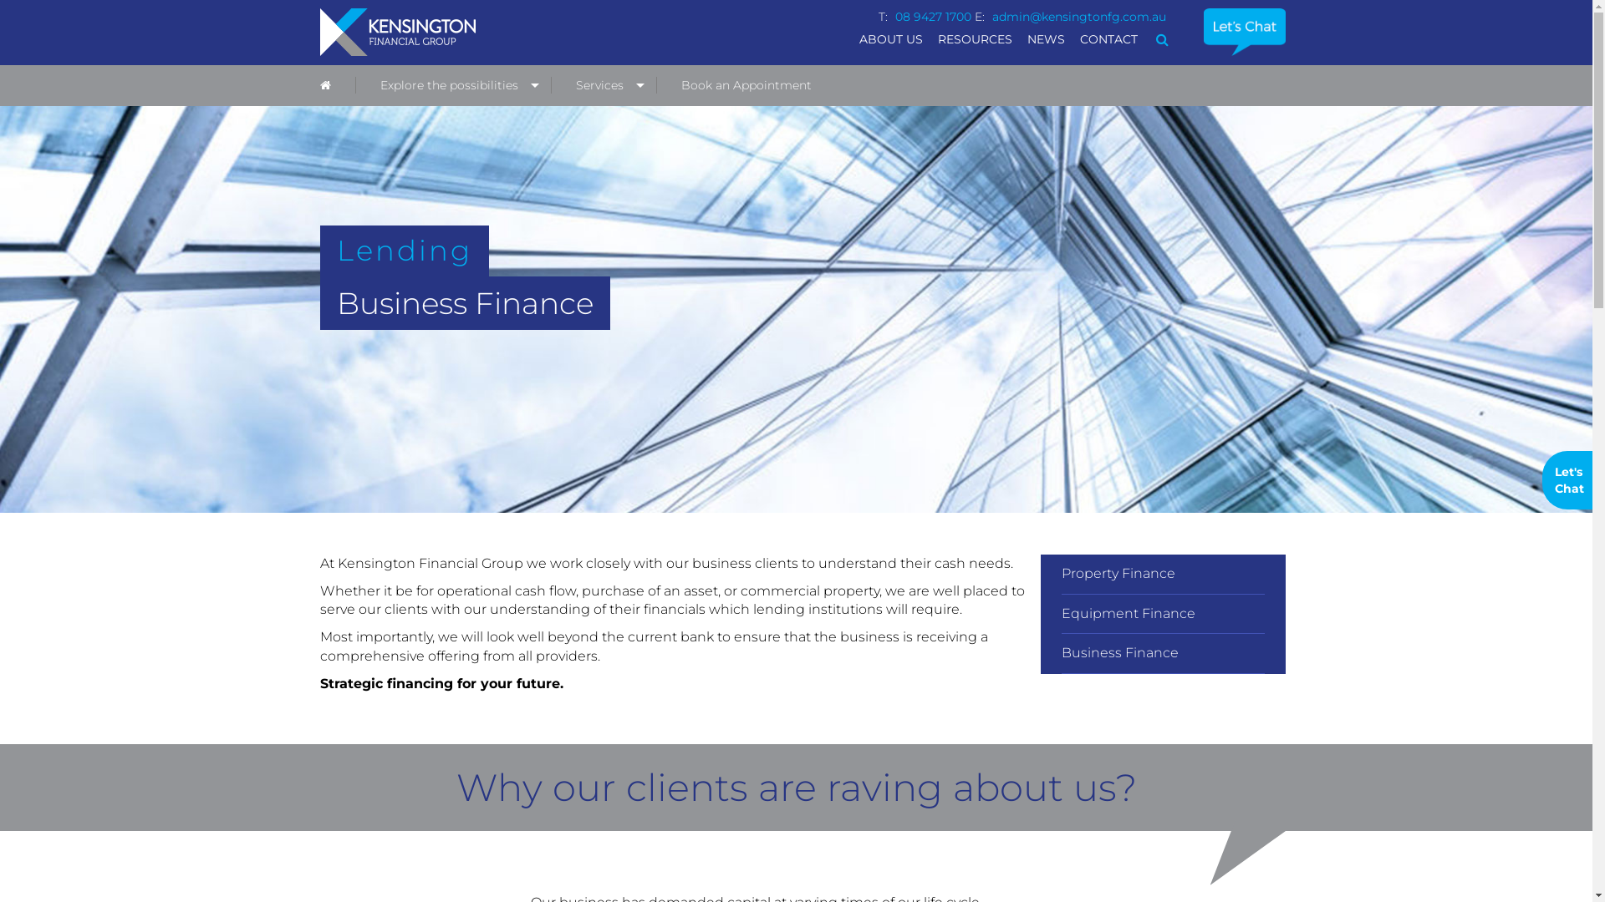 The height and width of the screenshot is (902, 1605). What do you see at coordinates (604, 85) in the screenshot?
I see `Services` at bounding box center [604, 85].